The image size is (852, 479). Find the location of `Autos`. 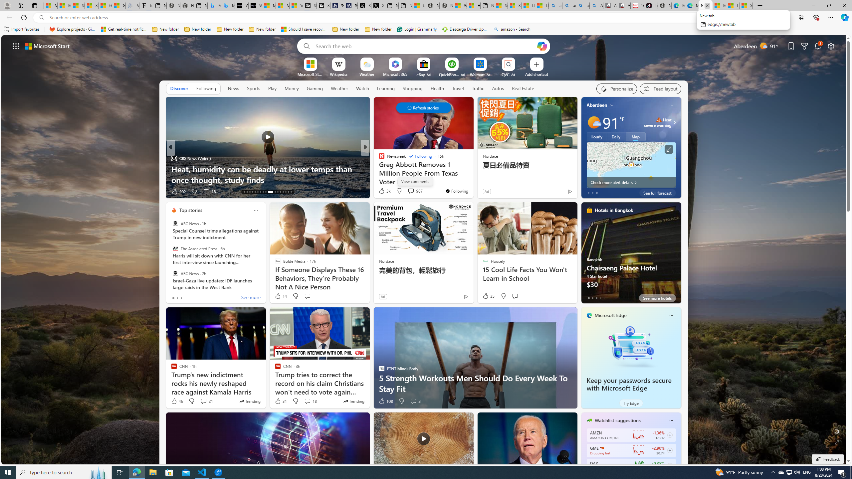

Autos is located at coordinates (499, 88).